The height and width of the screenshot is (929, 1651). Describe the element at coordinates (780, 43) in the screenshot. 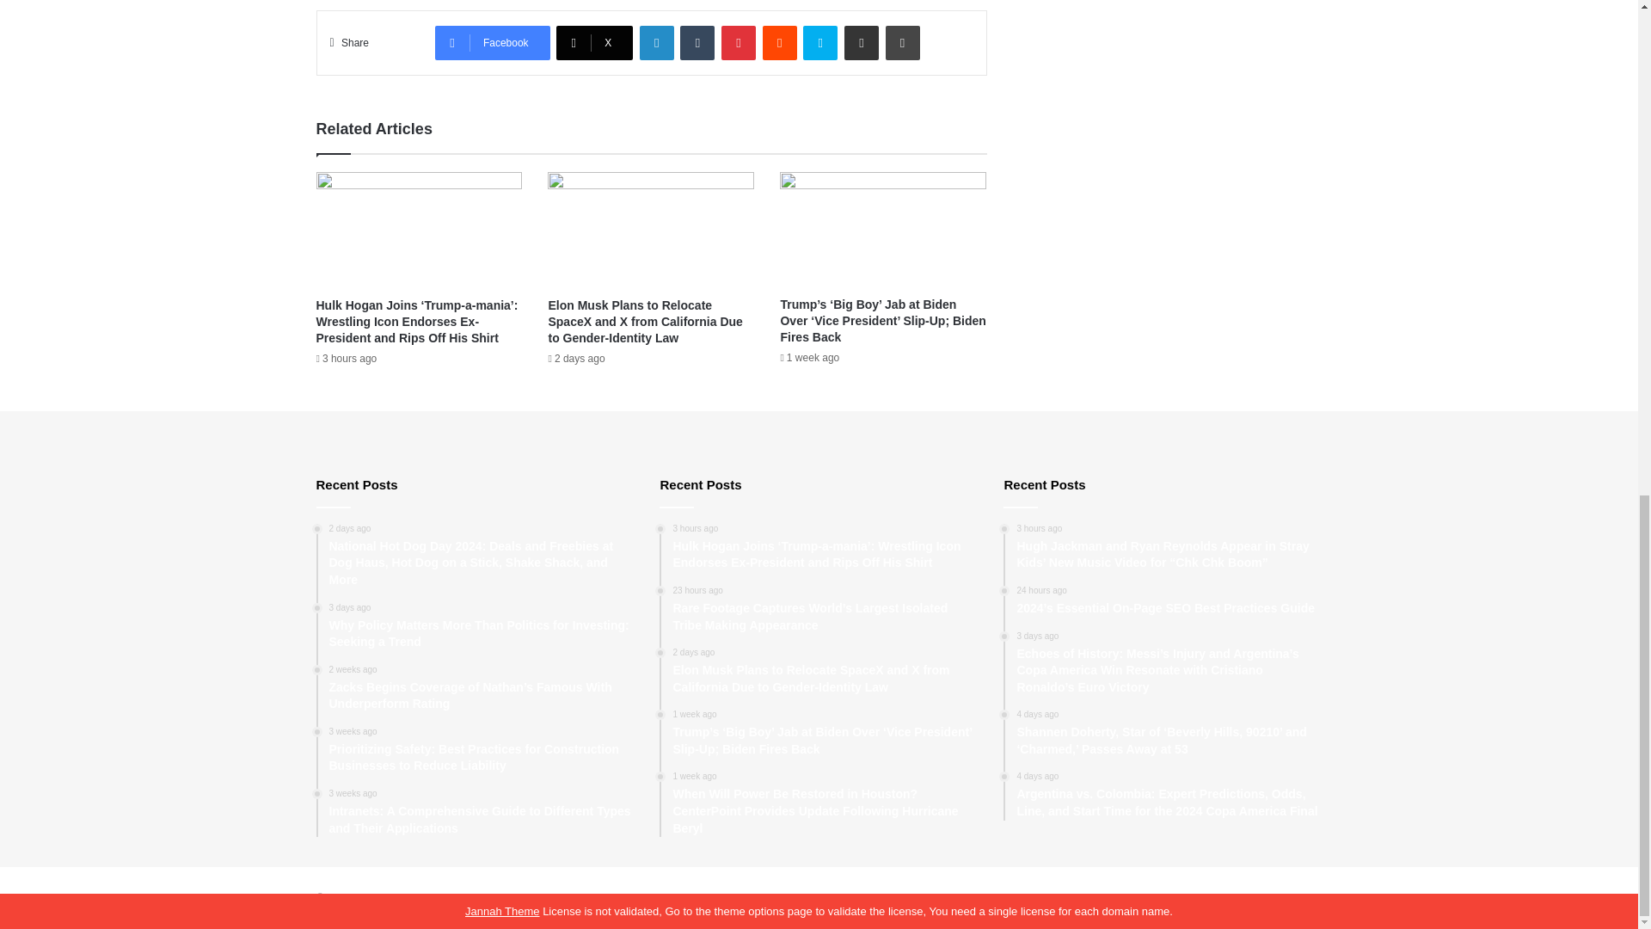

I see `Reddit` at that location.